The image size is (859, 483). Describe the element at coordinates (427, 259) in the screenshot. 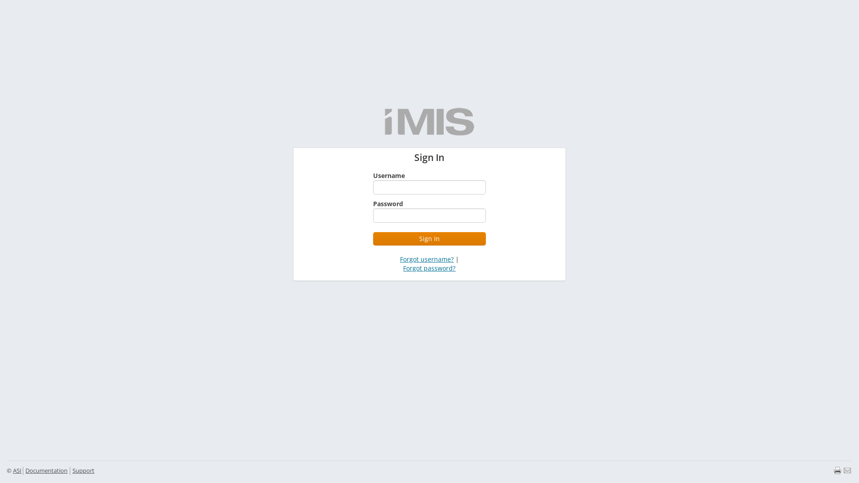

I see `Forgot username?` at that location.